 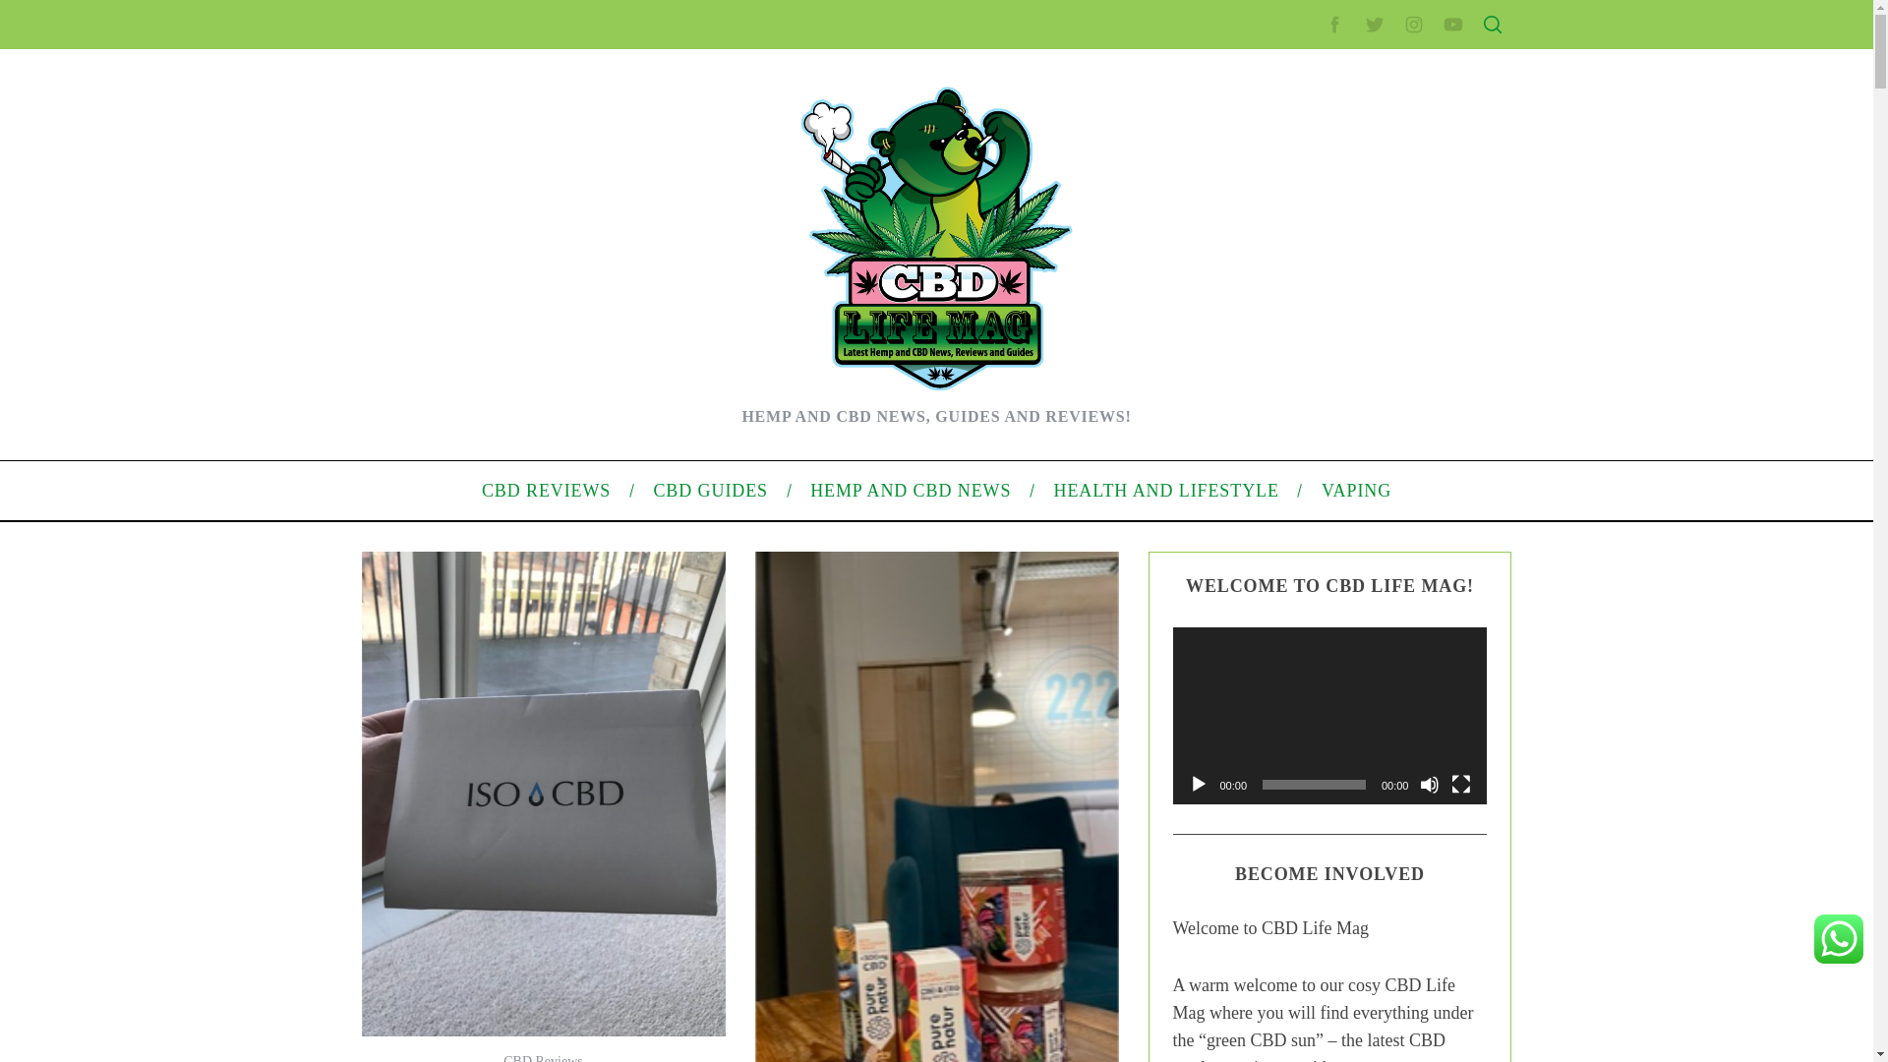 I want to click on Search for:, so click(x=1361, y=61).